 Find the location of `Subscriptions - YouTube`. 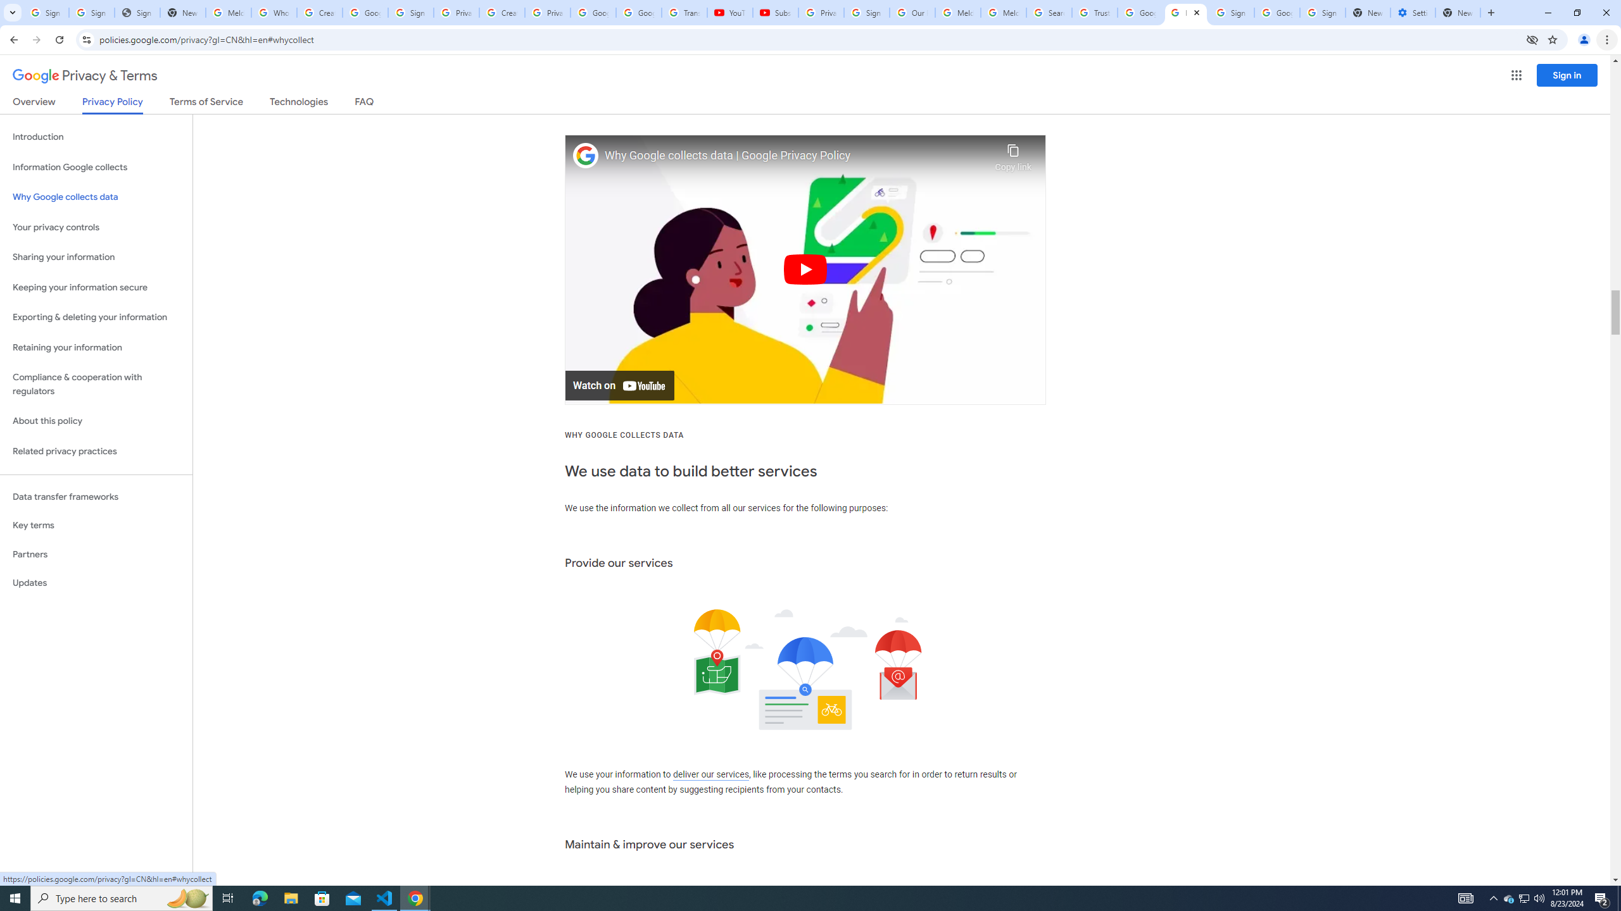

Subscriptions - YouTube is located at coordinates (775, 13).